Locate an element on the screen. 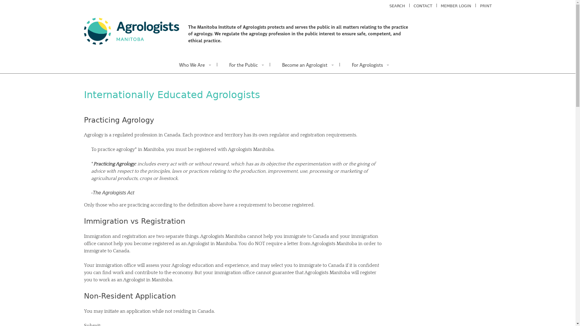  Become an Agrologist is located at coordinates (305, 65).